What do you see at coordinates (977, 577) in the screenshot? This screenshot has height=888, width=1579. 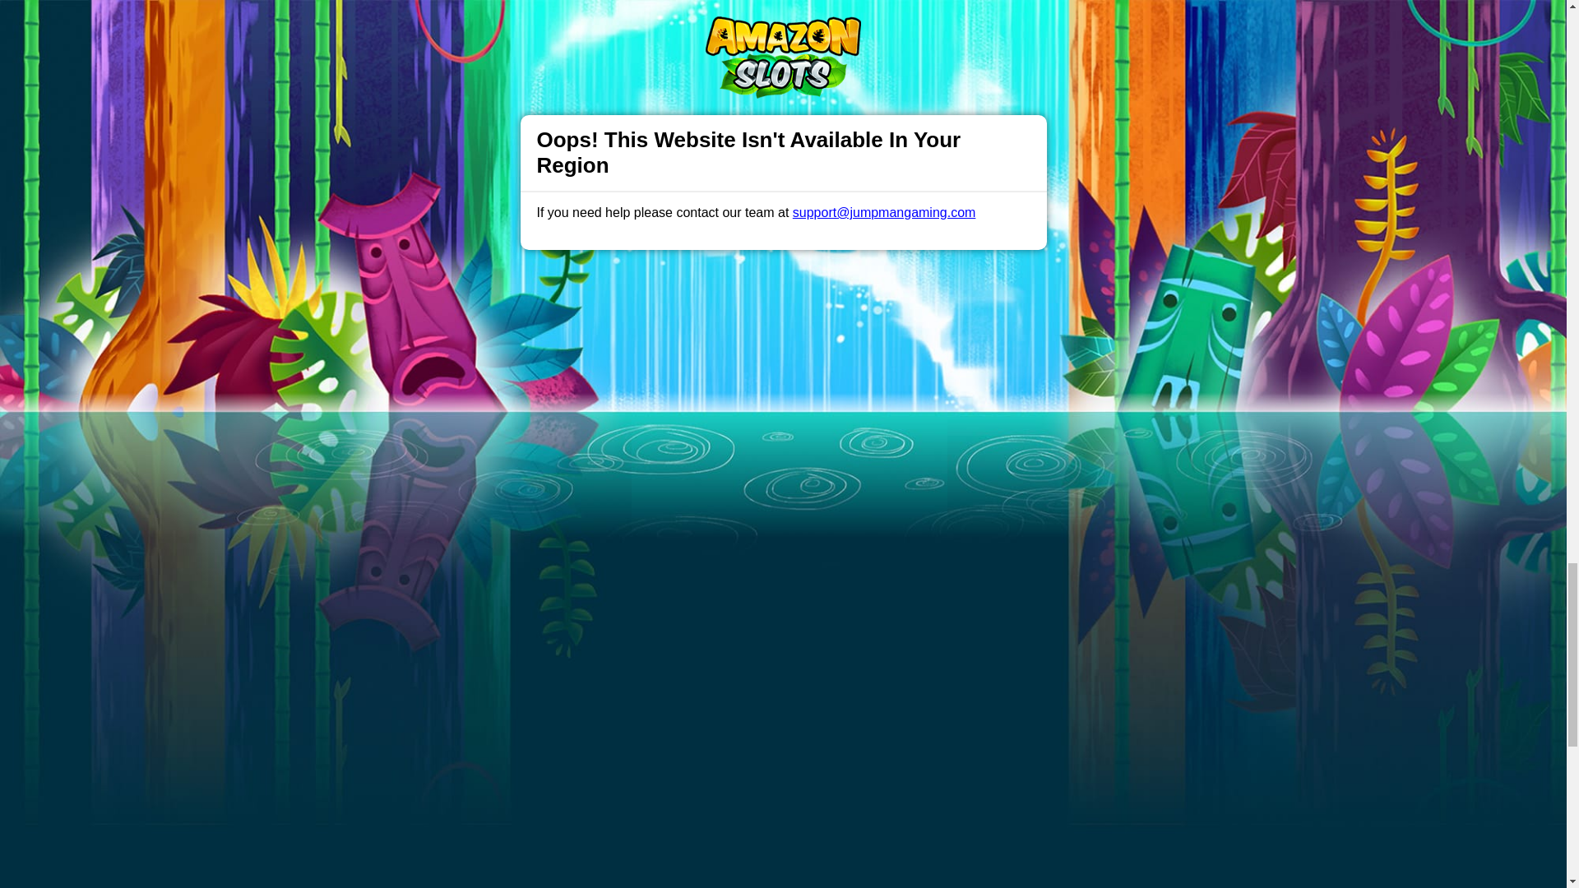 I see `Fluffy Favourites Megaways` at bounding box center [977, 577].